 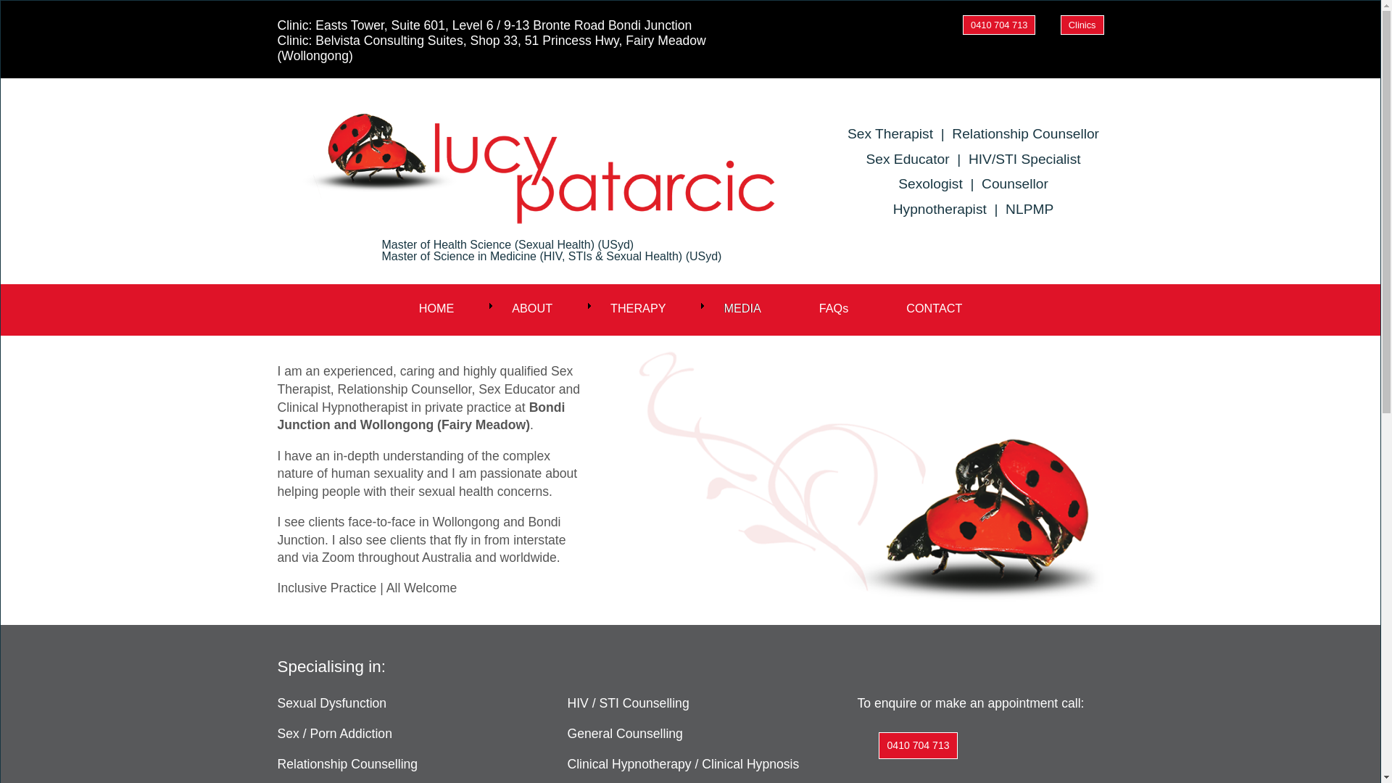 I want to click on THERAPY, so click(x=638, y=306).